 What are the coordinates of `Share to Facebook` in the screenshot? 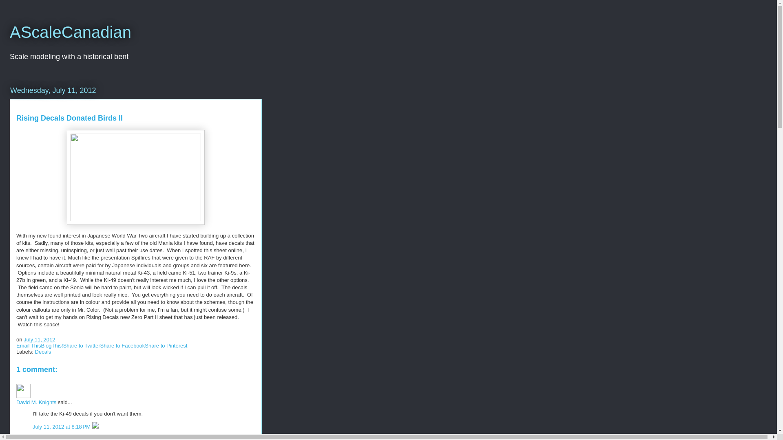 It's located at (122, 345).